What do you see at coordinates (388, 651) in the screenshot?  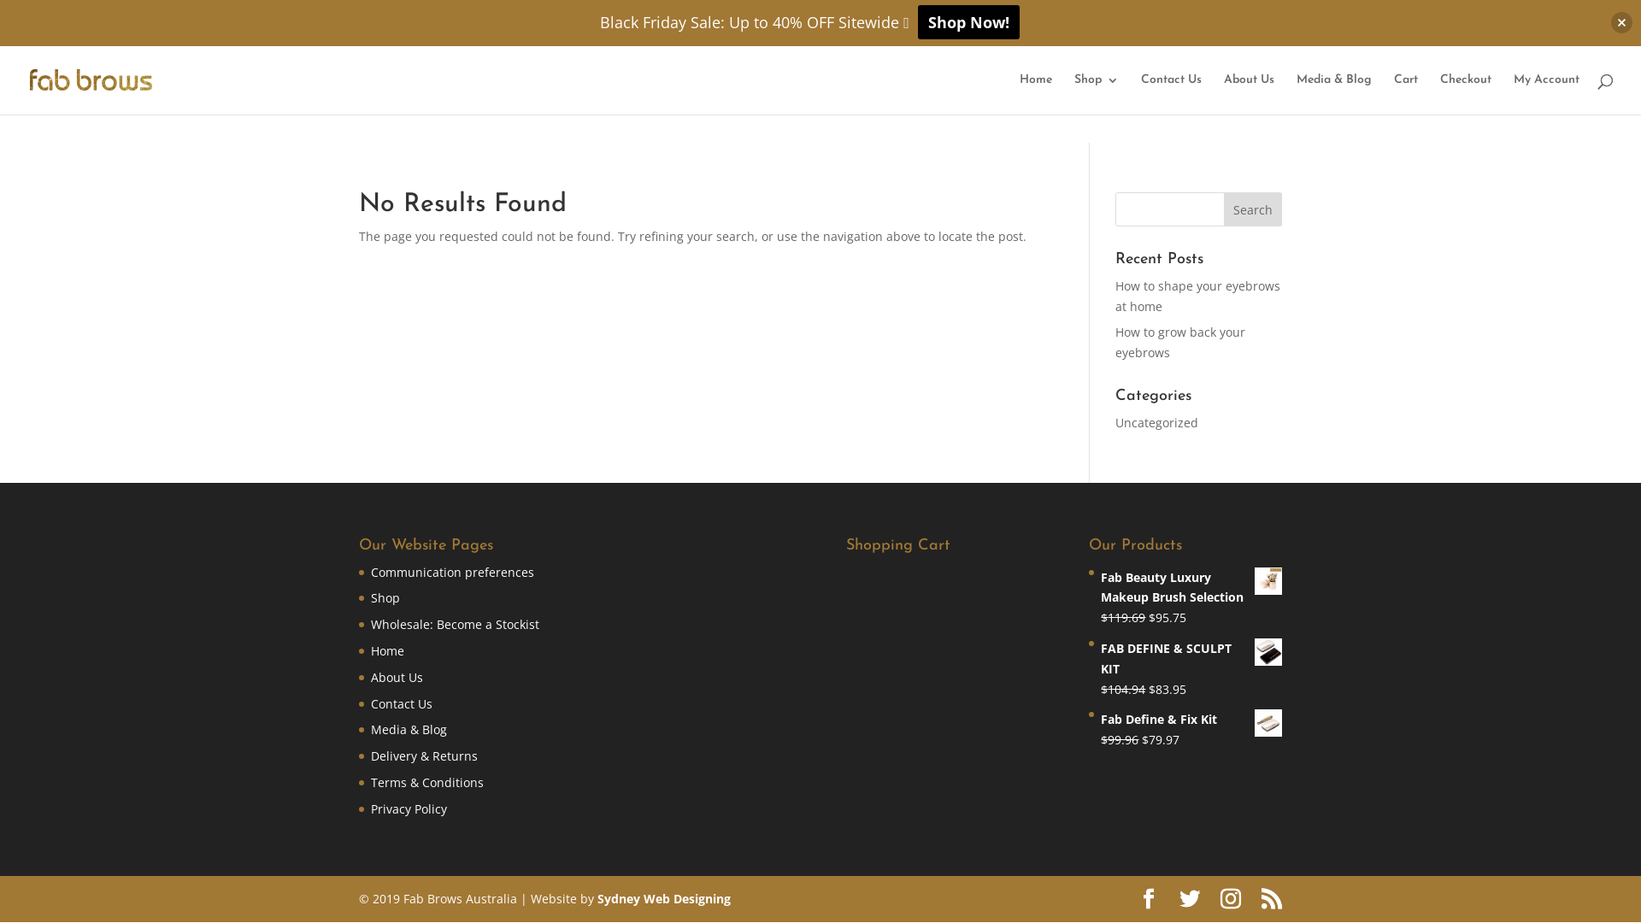 I see `Home` at bounding box center [388, 651].